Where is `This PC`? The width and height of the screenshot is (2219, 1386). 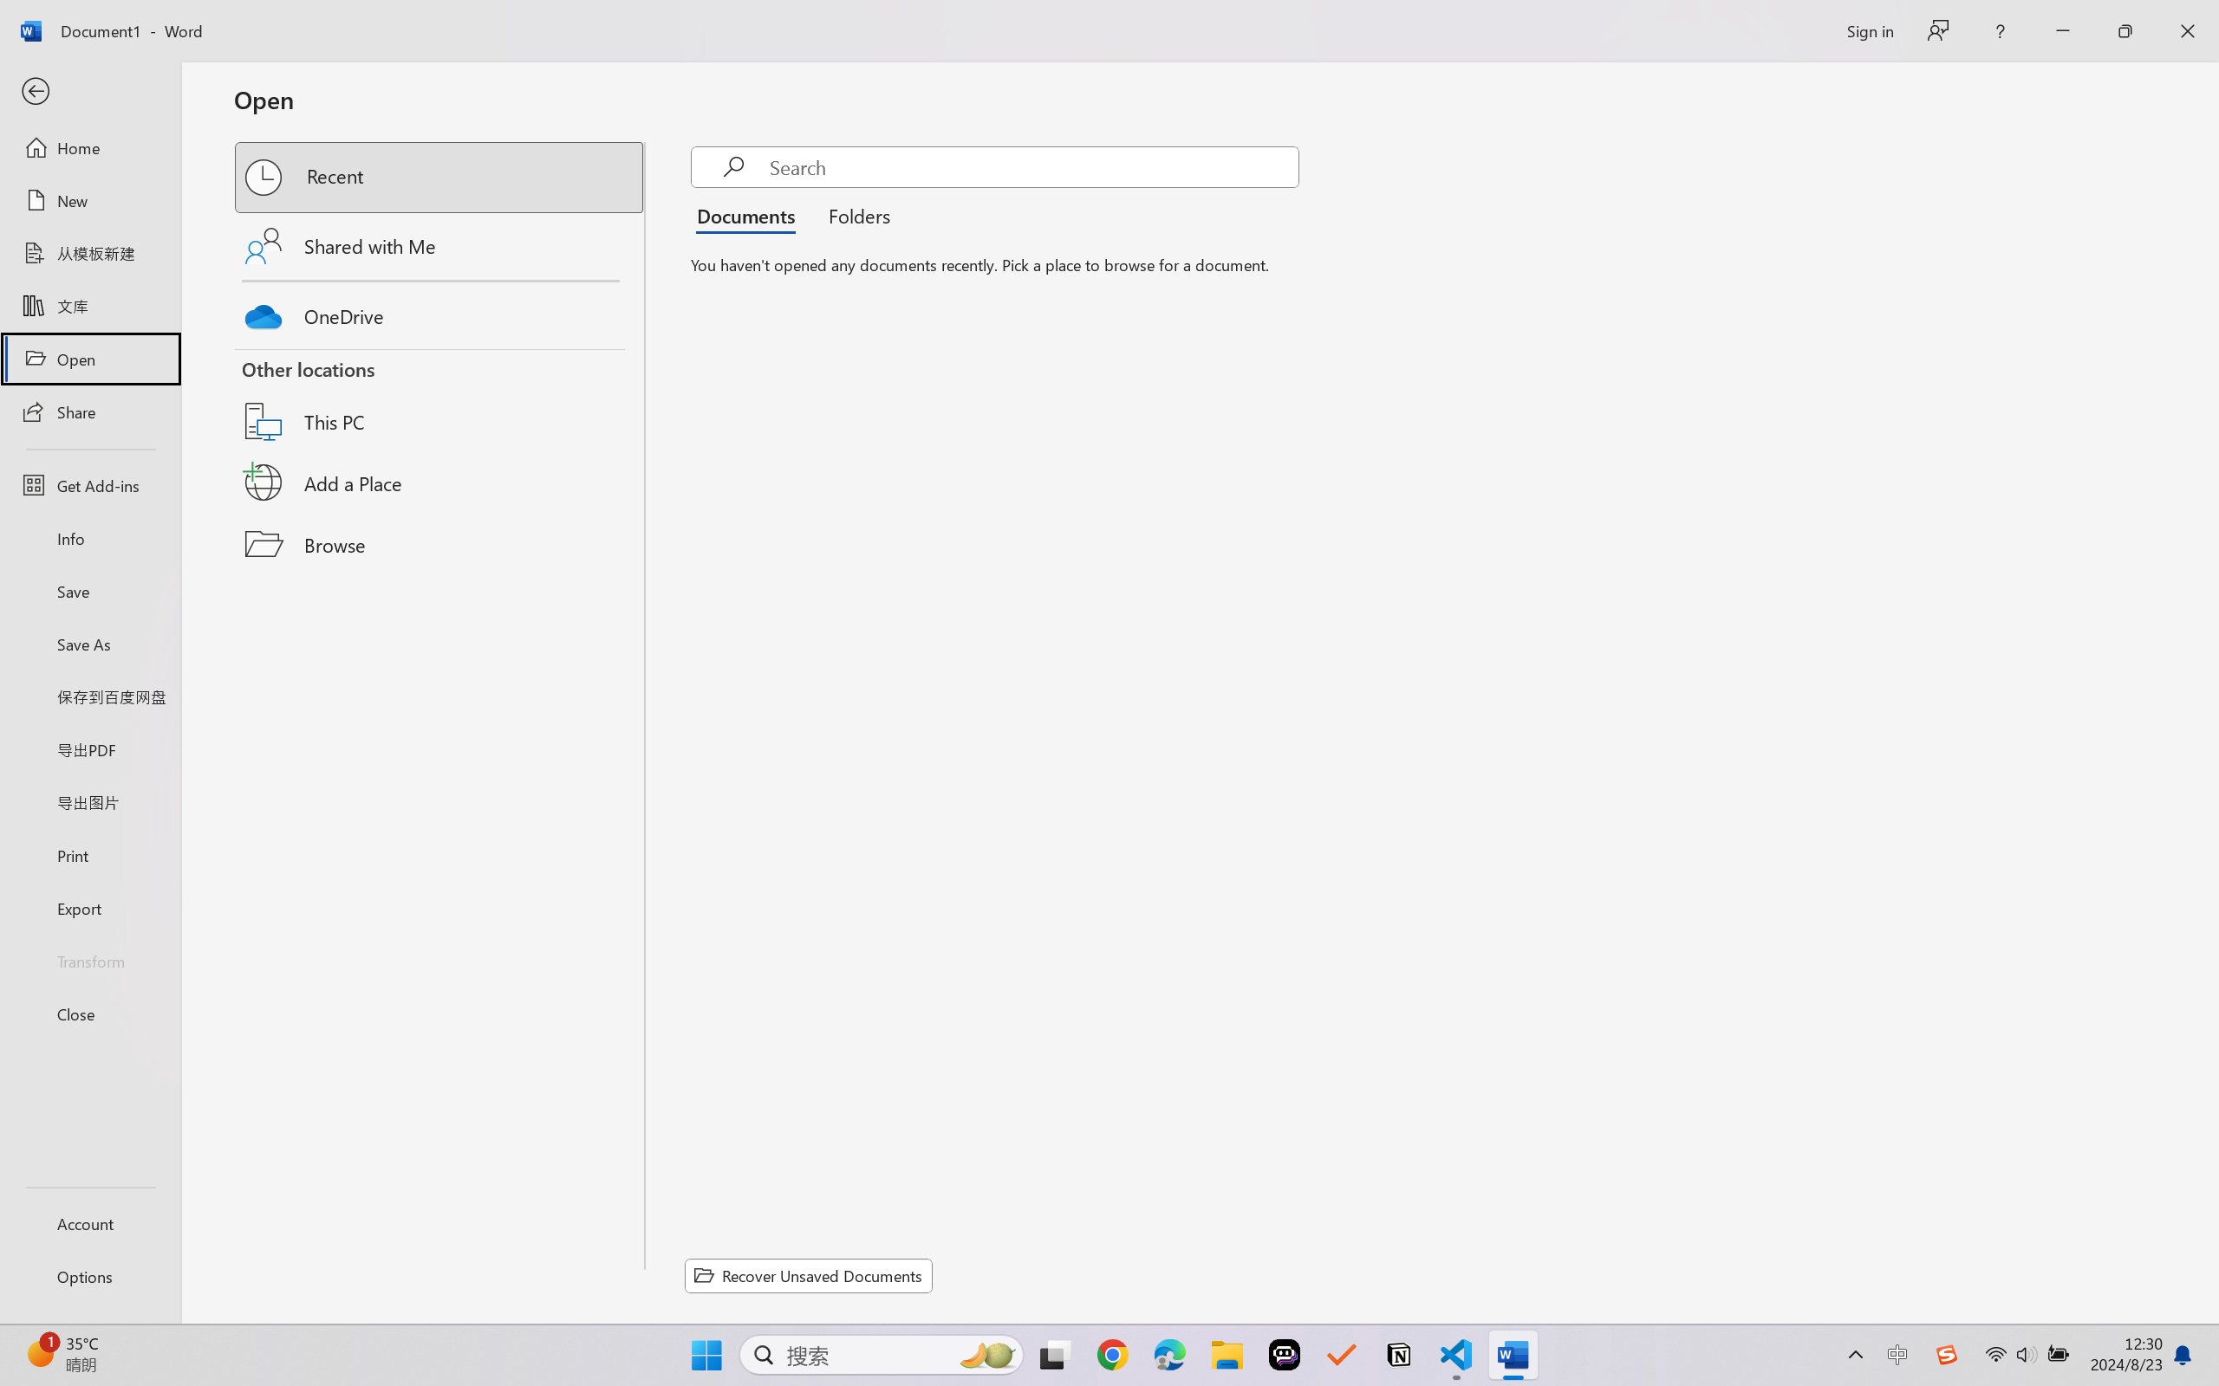 This PC is located at coordinates (440, 398).